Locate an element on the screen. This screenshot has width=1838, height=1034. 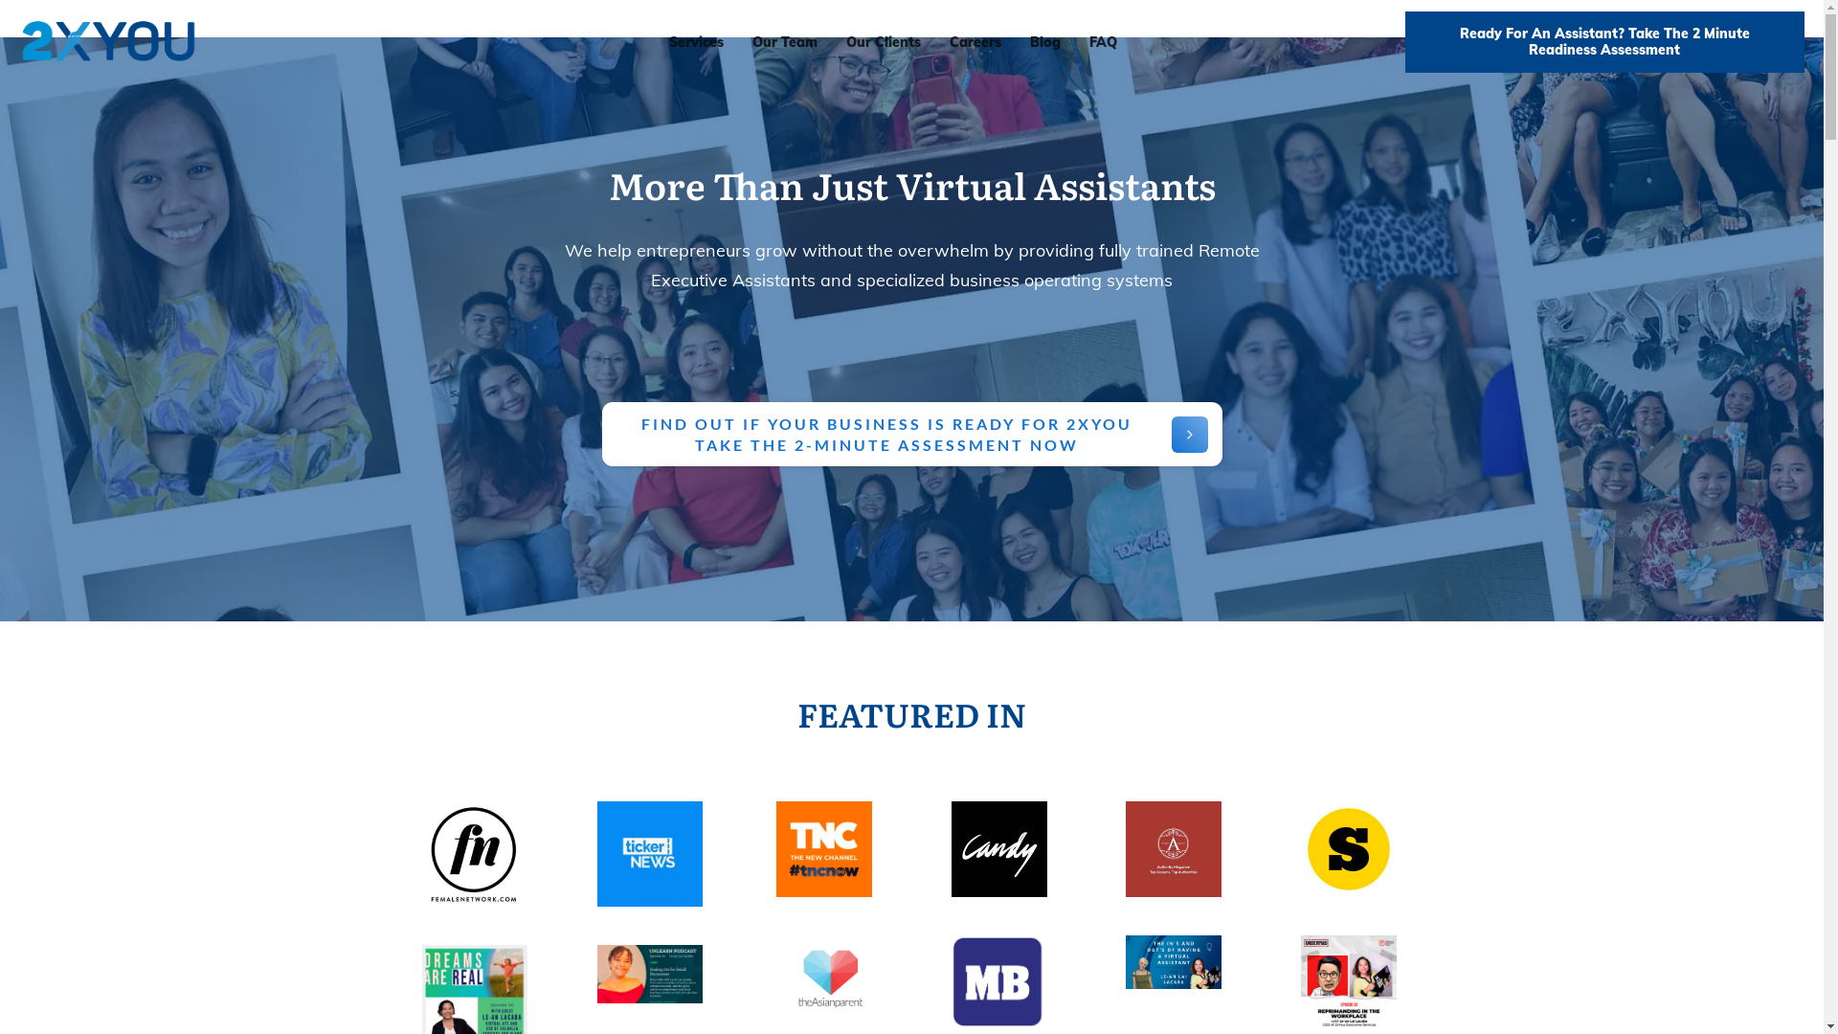
FAQ is located at coordinates (1103, 42).